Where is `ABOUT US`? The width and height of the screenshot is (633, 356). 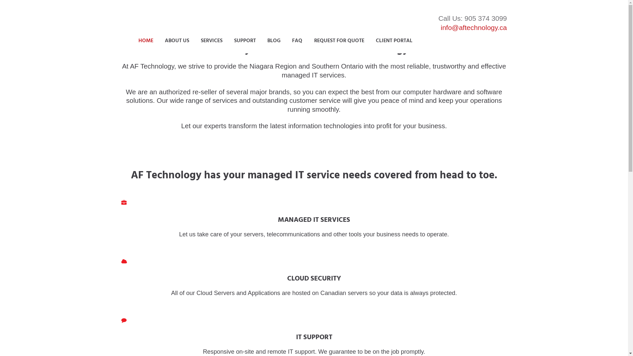 ABOUT US is located at coordinates (177, 41).